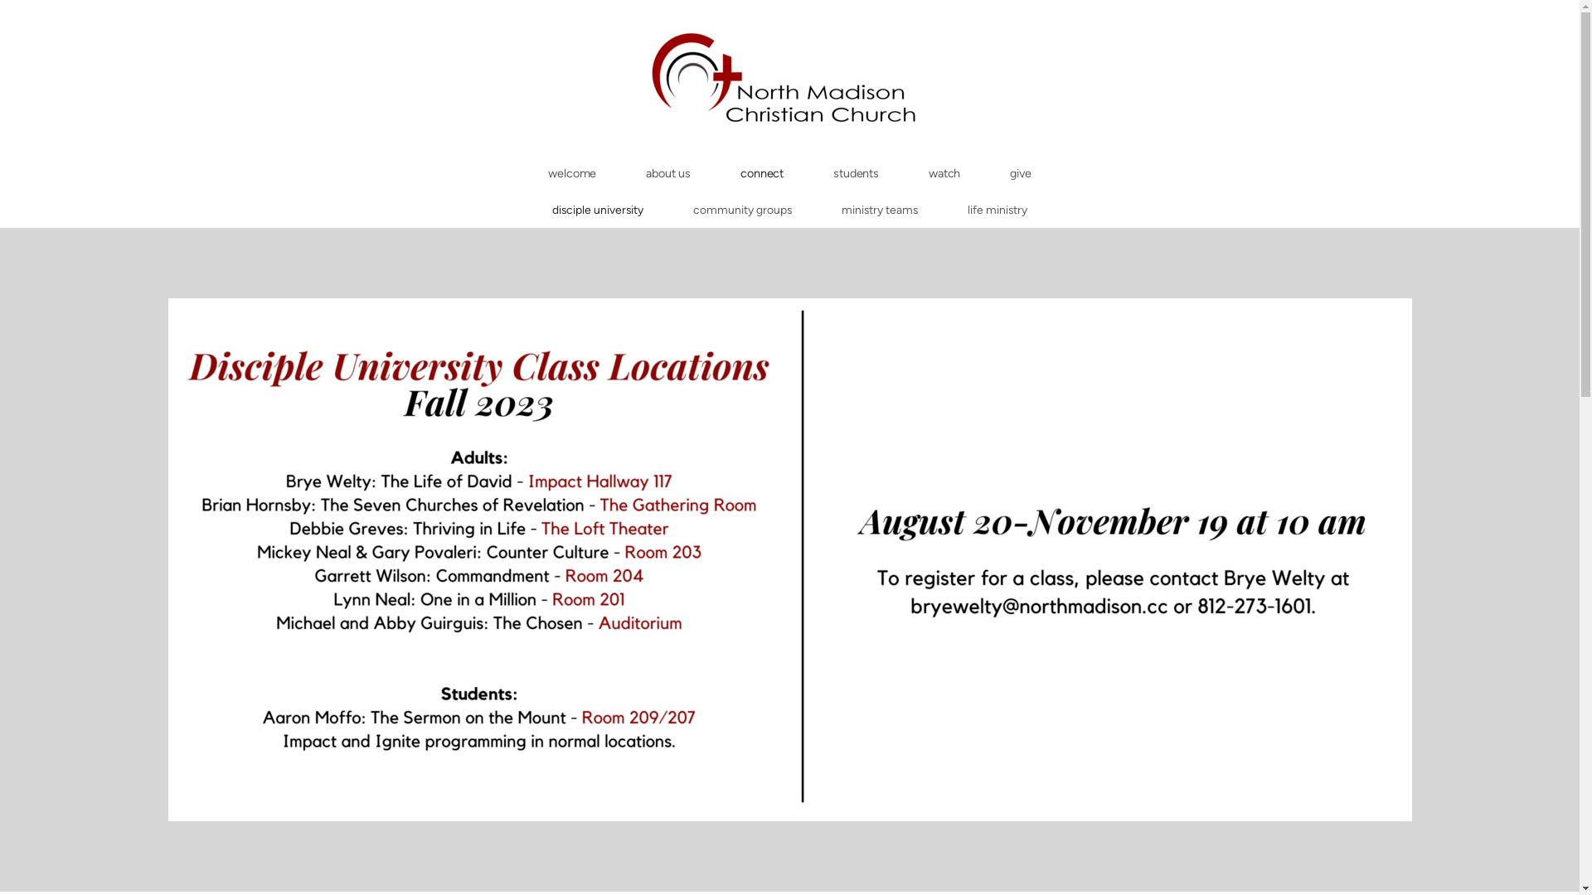 This screenshot has height=895, width=1592. Describe the element at coordinates (668, 173) in the screenshot. I see `about us` at that location.